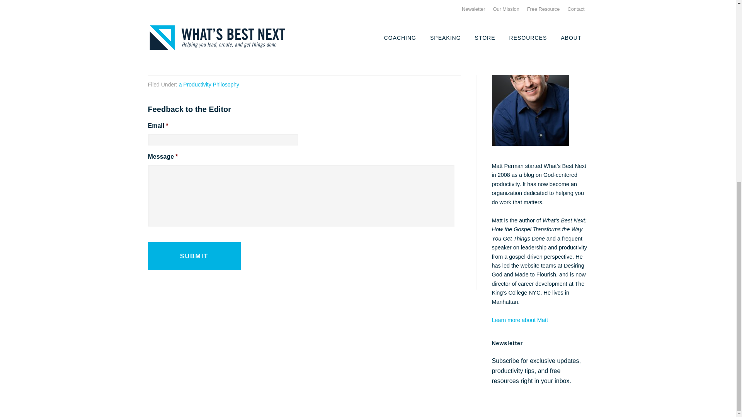  I want to click on Evernote, so click(384, 56).